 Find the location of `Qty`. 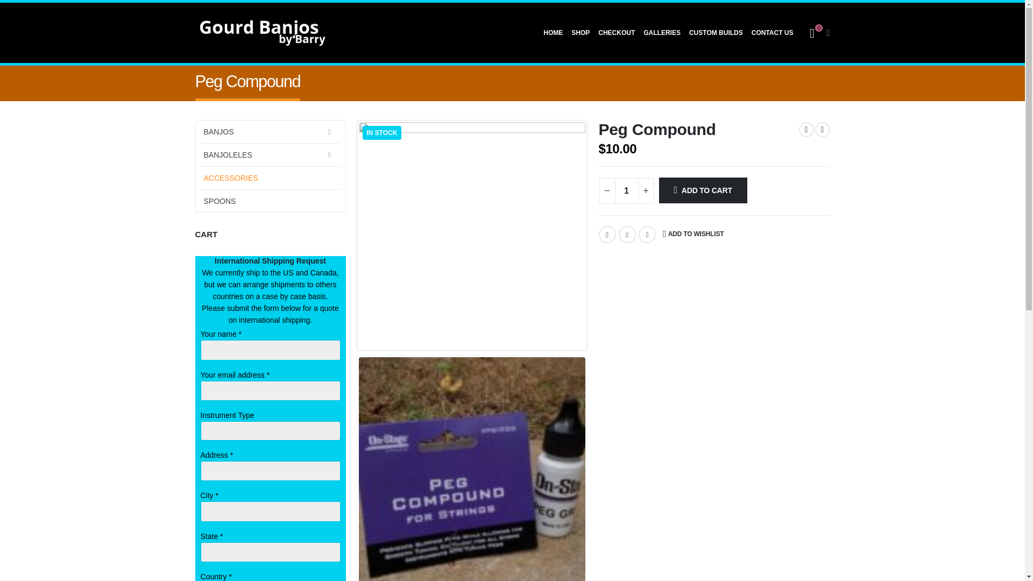

Qty is located at coordinates (626, 190).